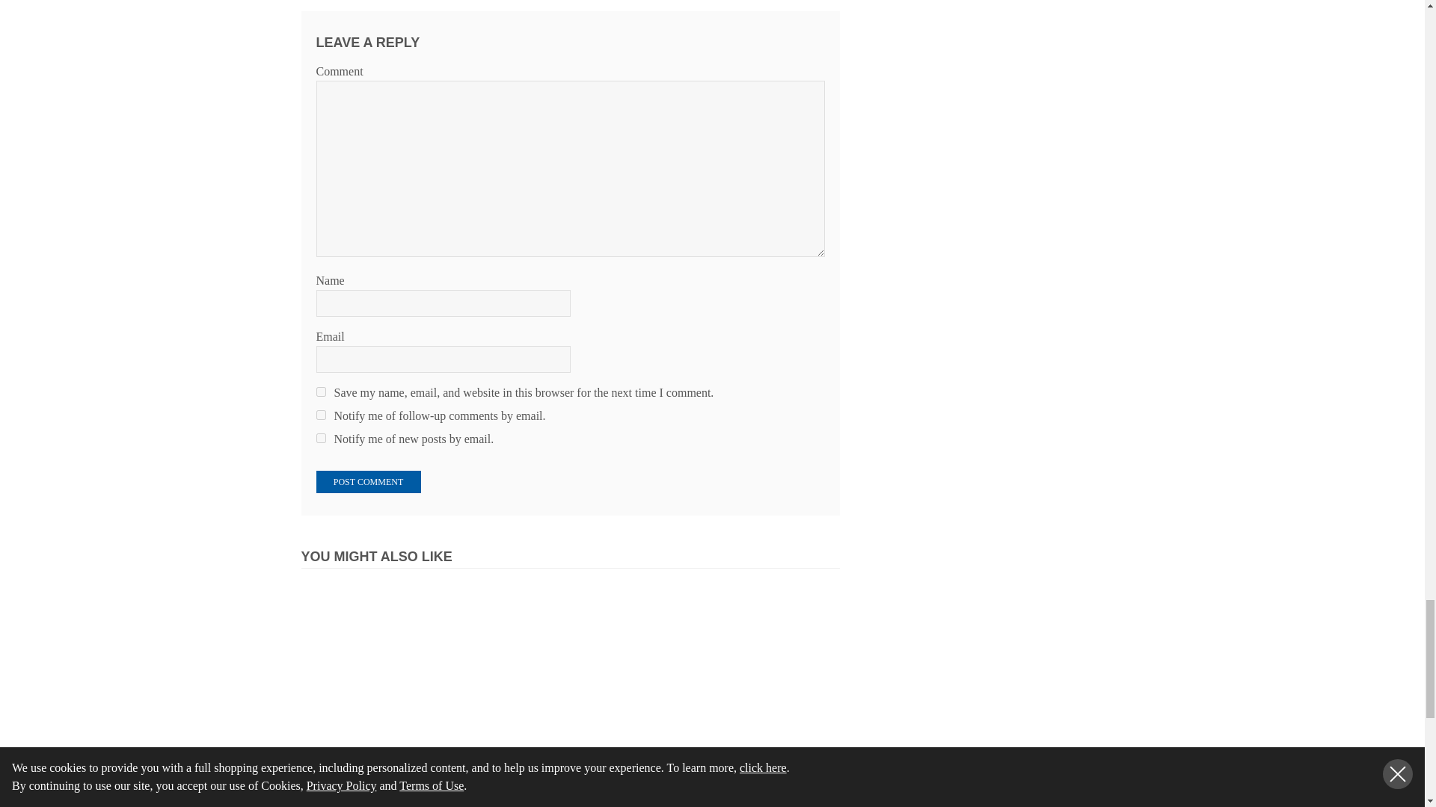 The image size is (1436, 807). What do you see at coordinates (320, 414) in the screenshot?
I see `subscribe` at bounding box center [320, 414].